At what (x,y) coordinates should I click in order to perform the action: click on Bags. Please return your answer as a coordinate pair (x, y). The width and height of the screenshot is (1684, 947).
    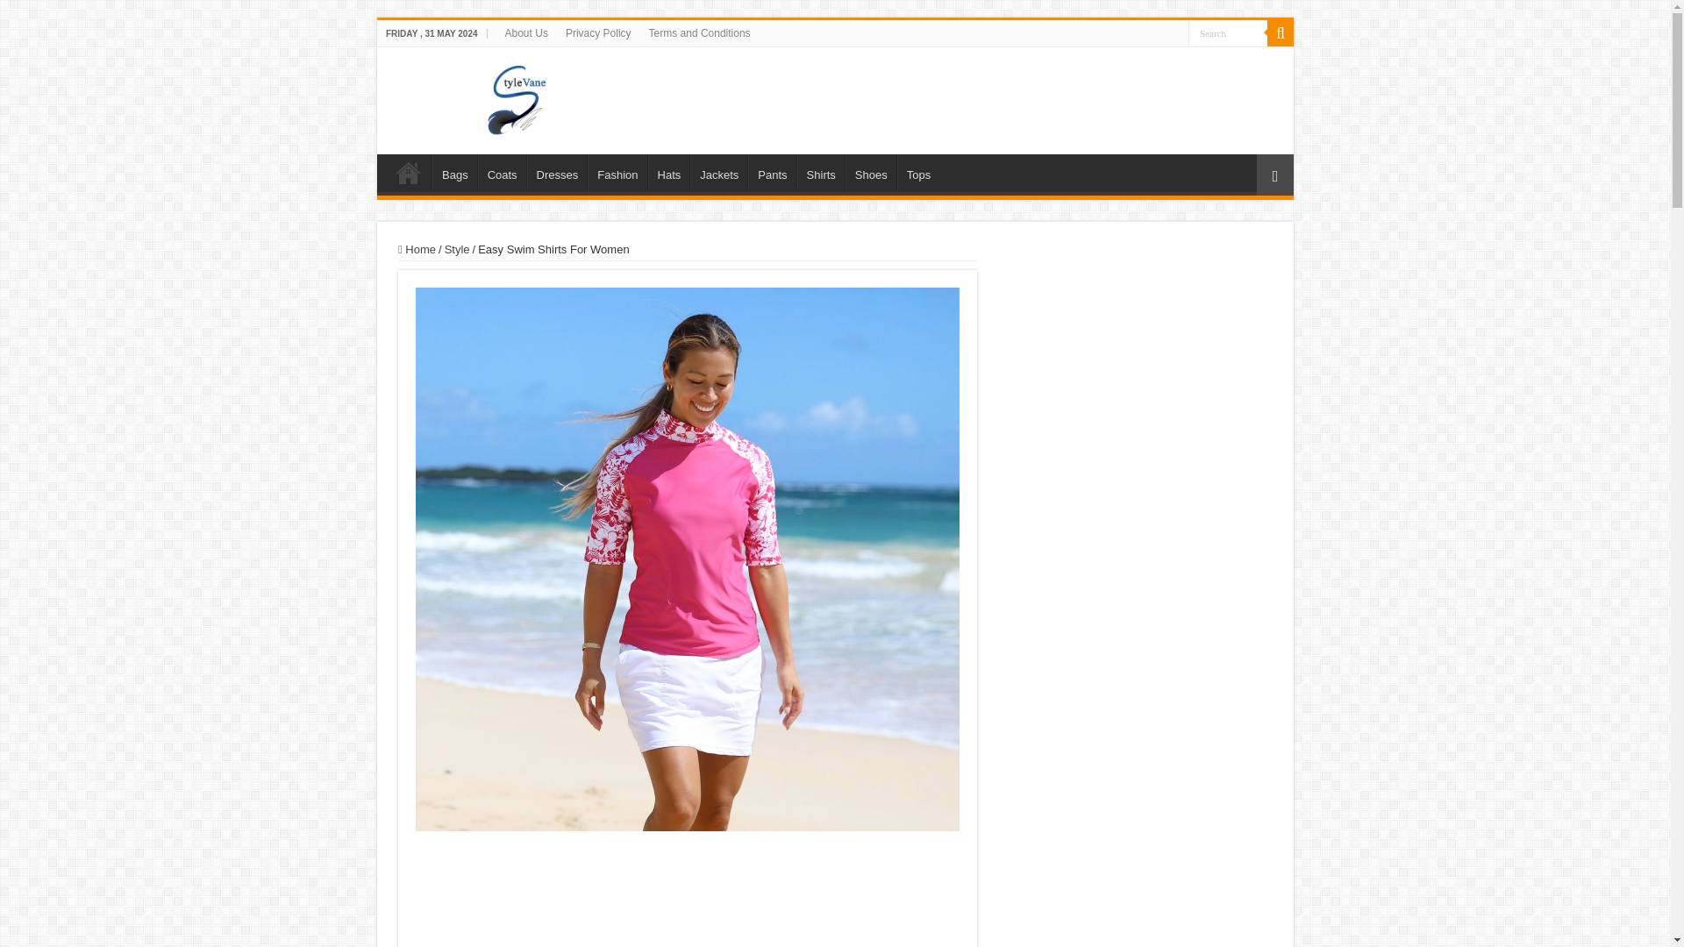
    Looking at the image, I should click on (454, 173).